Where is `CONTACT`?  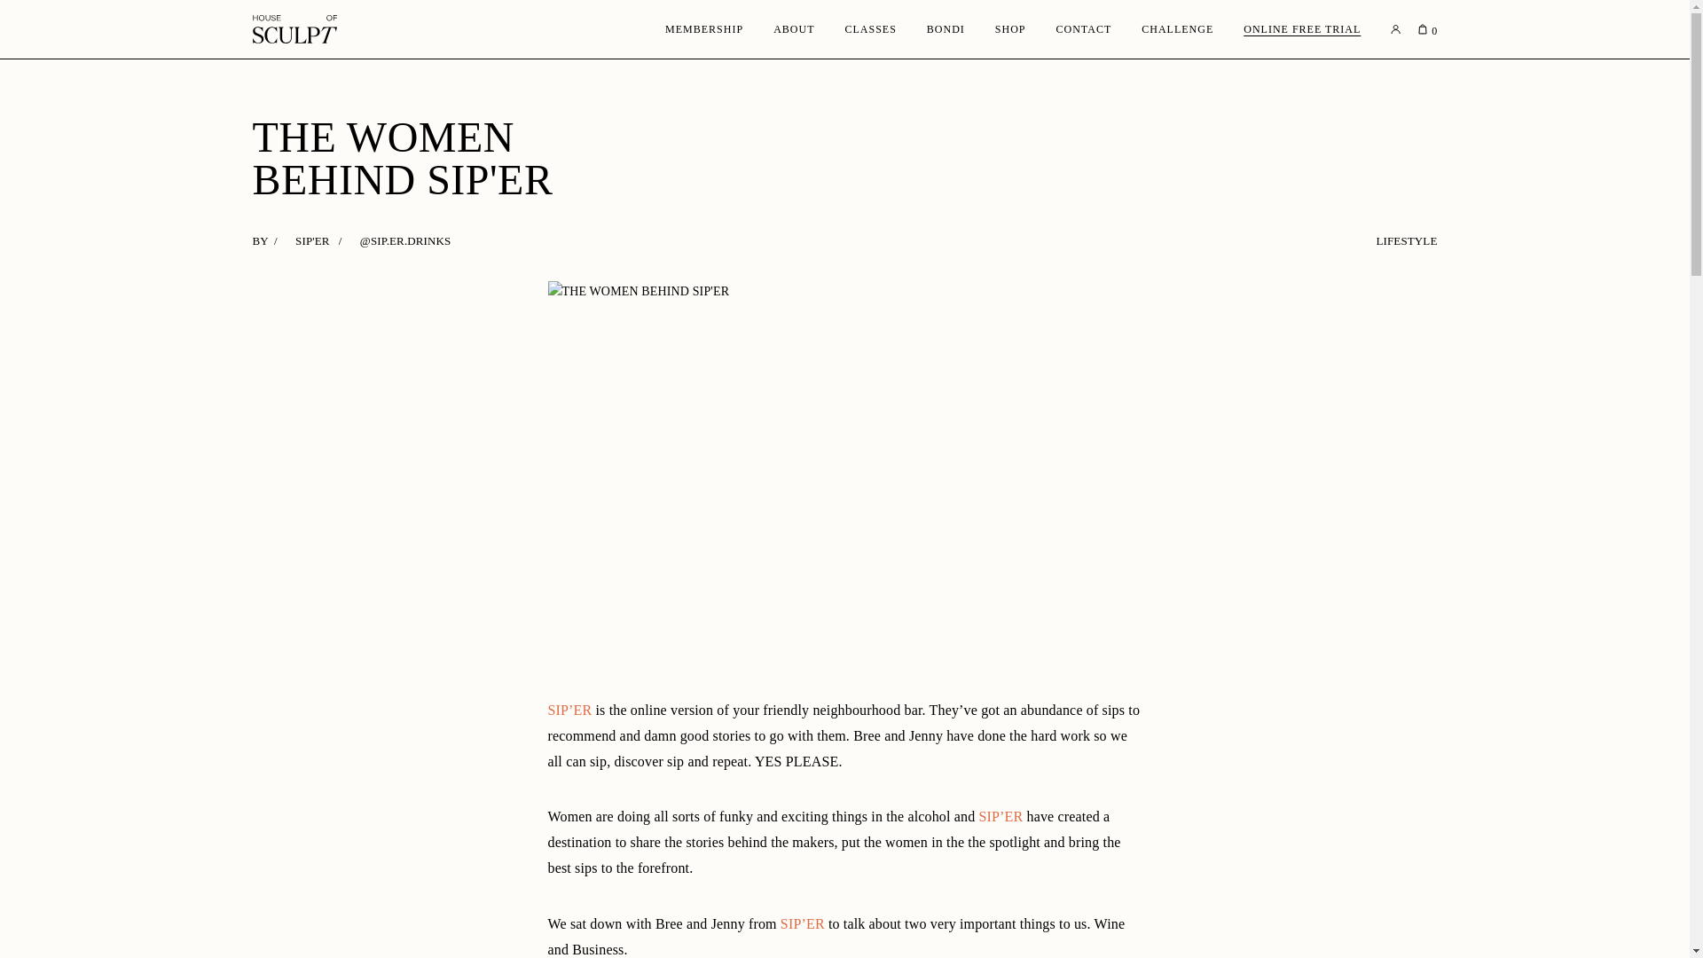 CONTACT is located at coordinates (1084, 28).